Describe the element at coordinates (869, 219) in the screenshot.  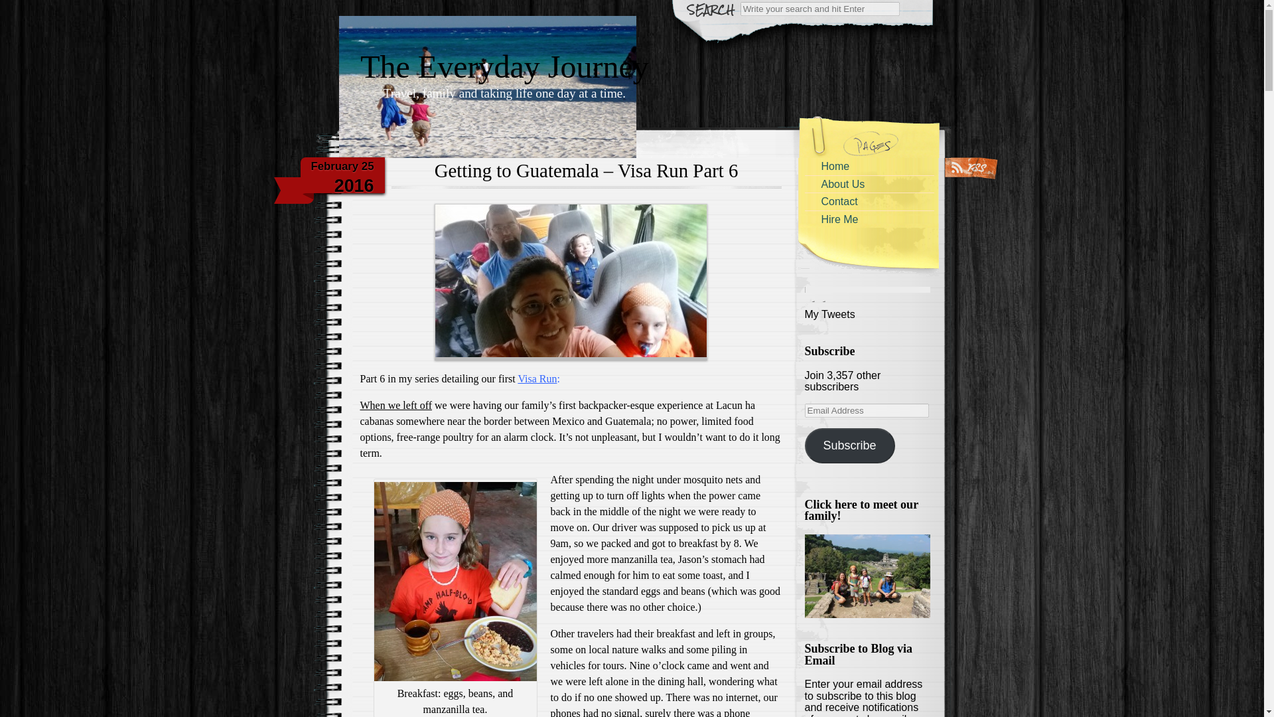
I see `Hire Me` at that location.